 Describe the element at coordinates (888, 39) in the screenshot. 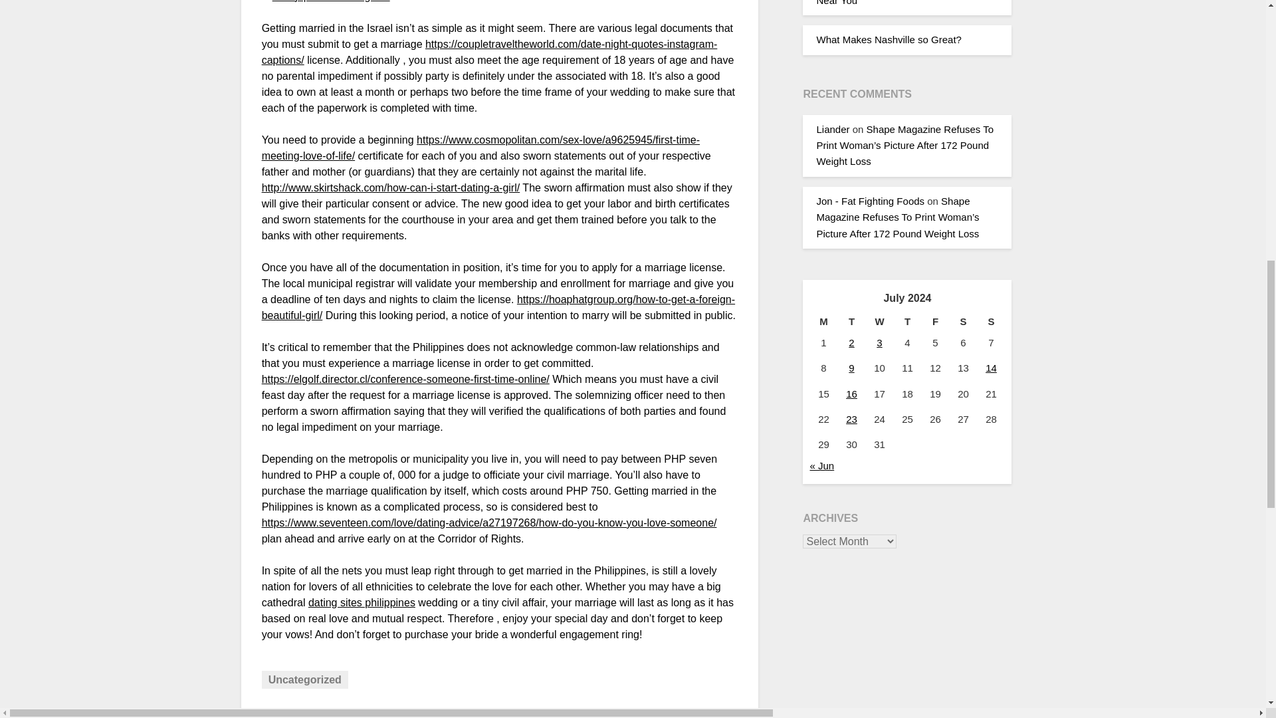

I see `What Makes Nashville so Great?` at that location.